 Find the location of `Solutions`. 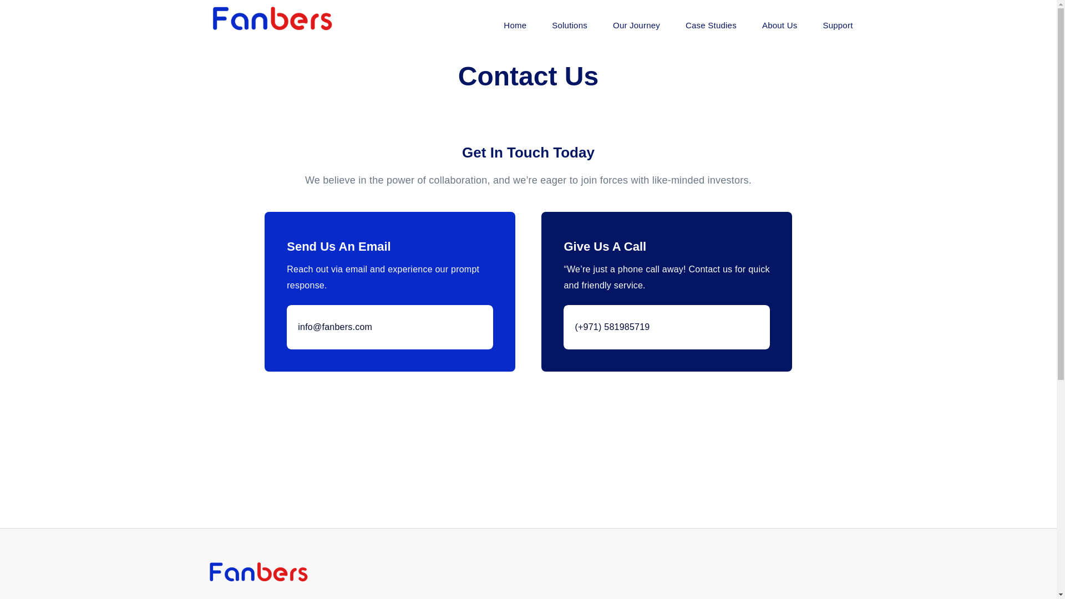

Solutions is located at coordinates (569, 25).